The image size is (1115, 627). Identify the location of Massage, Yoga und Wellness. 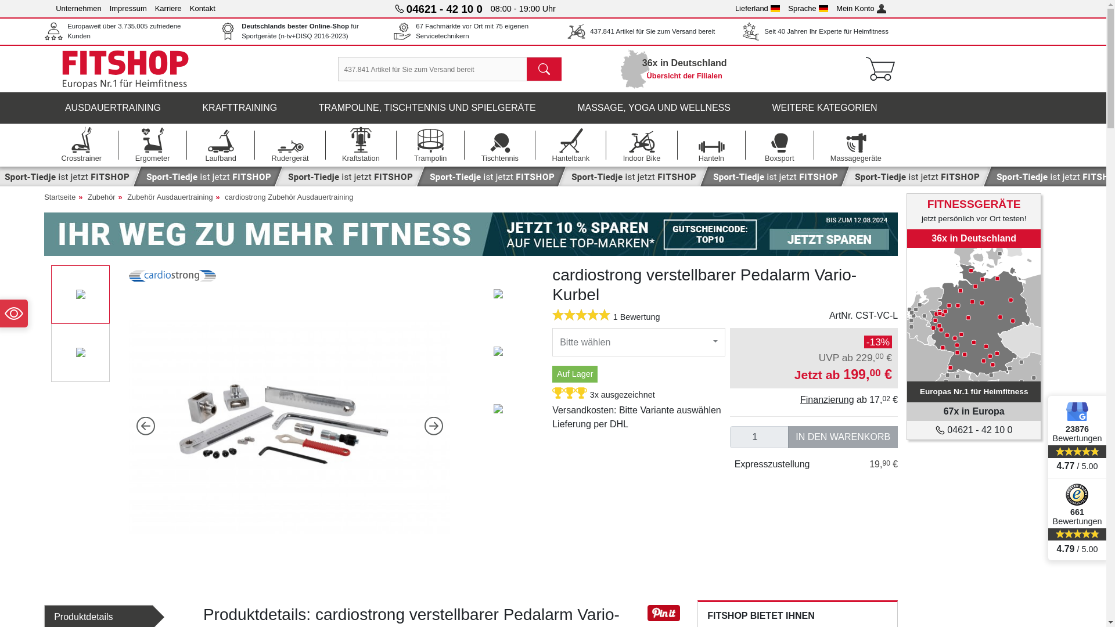
(654, 107).